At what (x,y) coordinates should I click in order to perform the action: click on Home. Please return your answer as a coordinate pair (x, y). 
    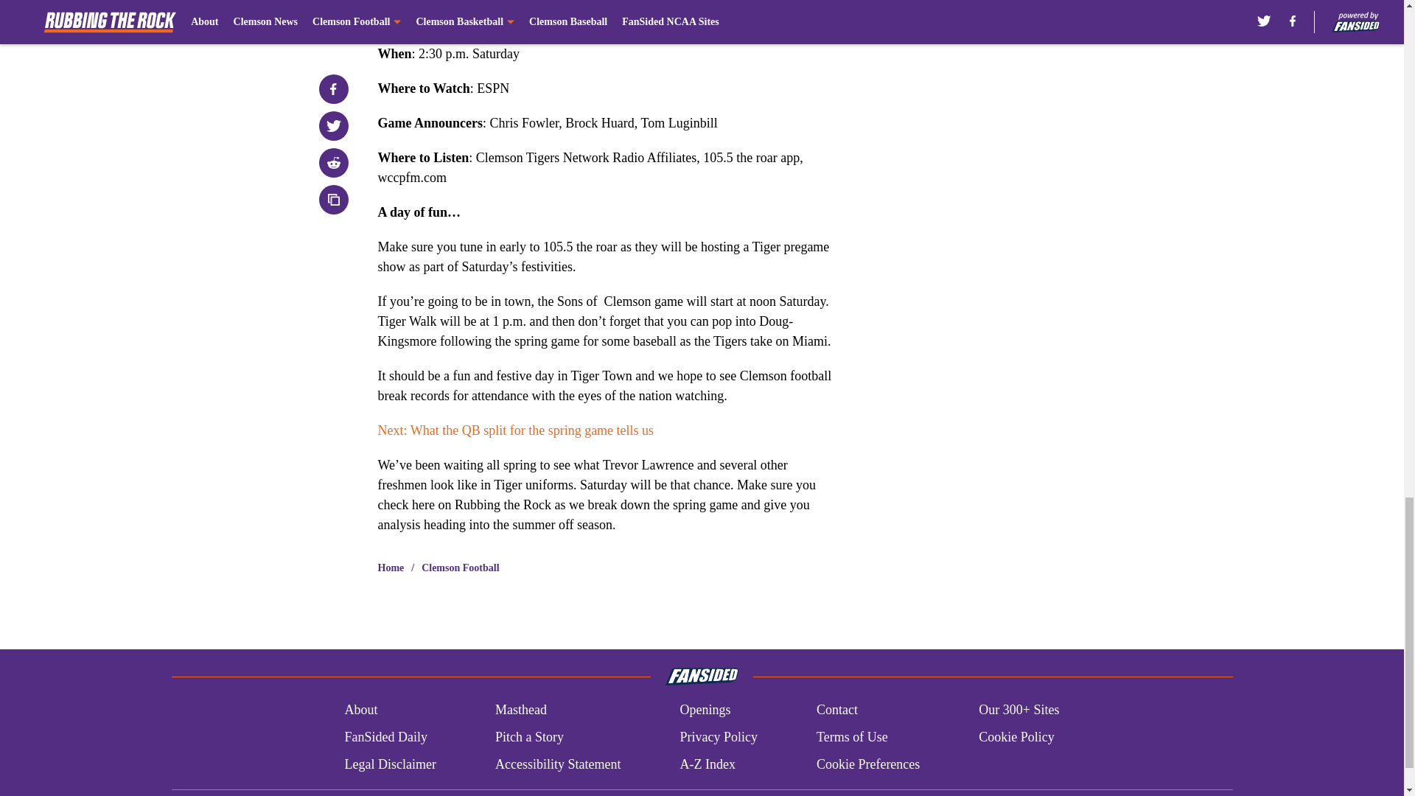
    Looking at the image, I should click on (391, 568).